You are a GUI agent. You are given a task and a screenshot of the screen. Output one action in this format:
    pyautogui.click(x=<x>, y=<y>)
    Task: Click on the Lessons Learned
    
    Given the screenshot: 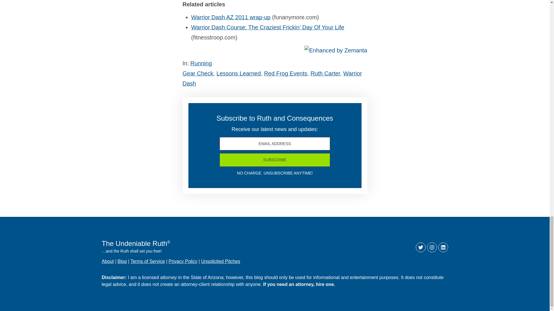 What is the action you would take?
    pyautogui.click(x=238, y=73)
    